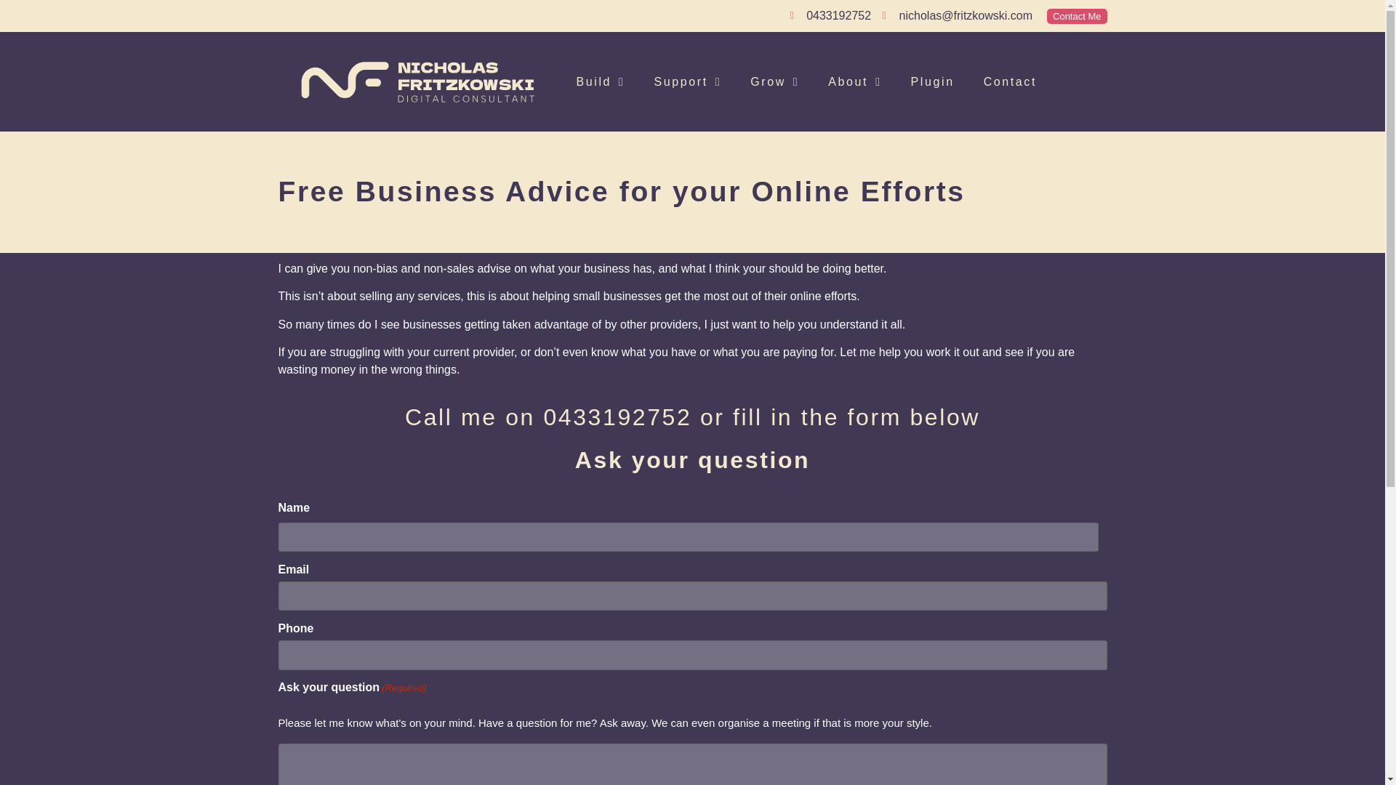  Describe the element at coordinates (692, 417) in the screenshot. I see `Call me on 0433192752 or fill in the form below` at that location.